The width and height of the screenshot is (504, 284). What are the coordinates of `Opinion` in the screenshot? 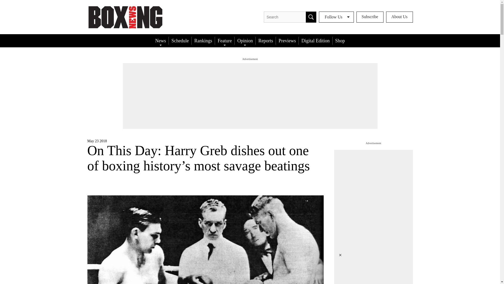 It's located at (245, 40).